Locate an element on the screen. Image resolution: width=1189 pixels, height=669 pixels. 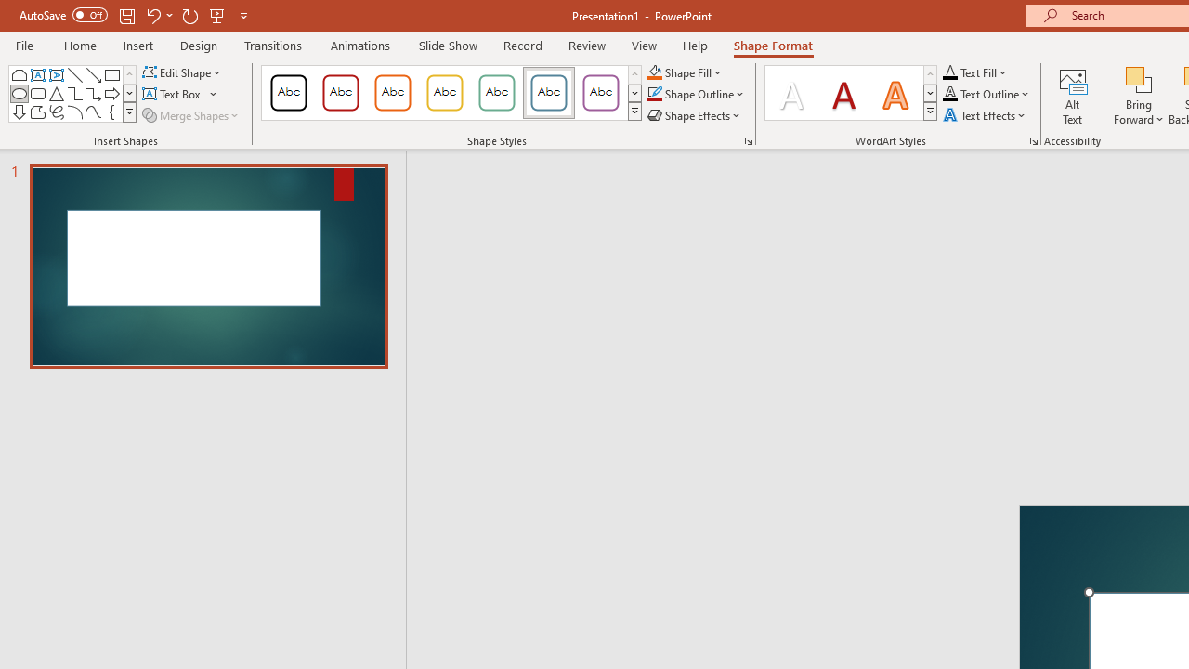
Shape Fill Orange, Accent 2 is located at coordinates (654, 72).